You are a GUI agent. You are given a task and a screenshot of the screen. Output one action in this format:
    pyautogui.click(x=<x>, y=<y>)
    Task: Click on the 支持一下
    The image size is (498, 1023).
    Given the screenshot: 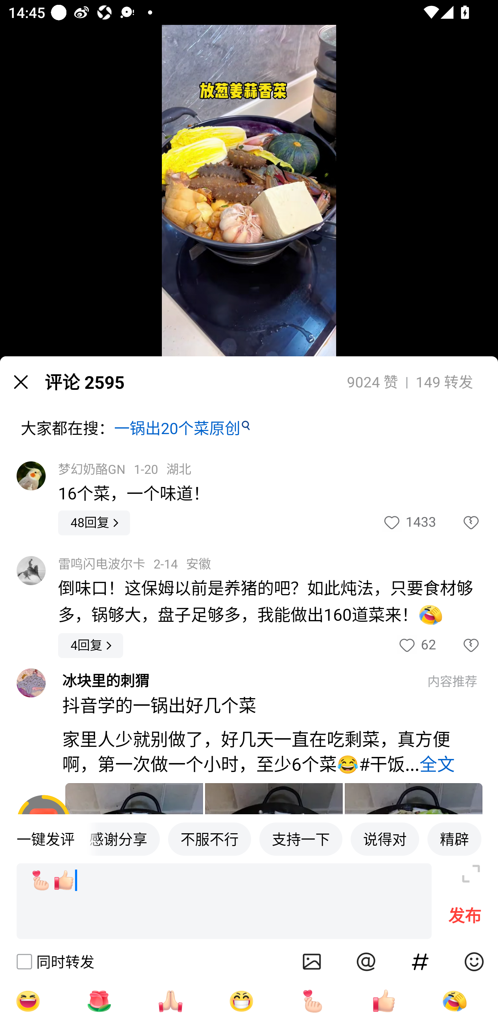 What is the action you would take?
    pyautogui.click(x=301, y=838)
    